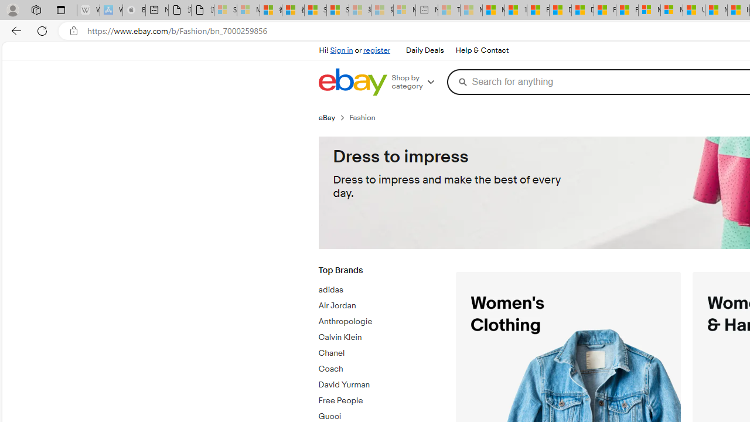 The image size is (750, 422). What do you see at coordinates (449, 11) in the screenshot?
I see `Top Stories - MSN - Sleeping` at bounding box center [449, 11].